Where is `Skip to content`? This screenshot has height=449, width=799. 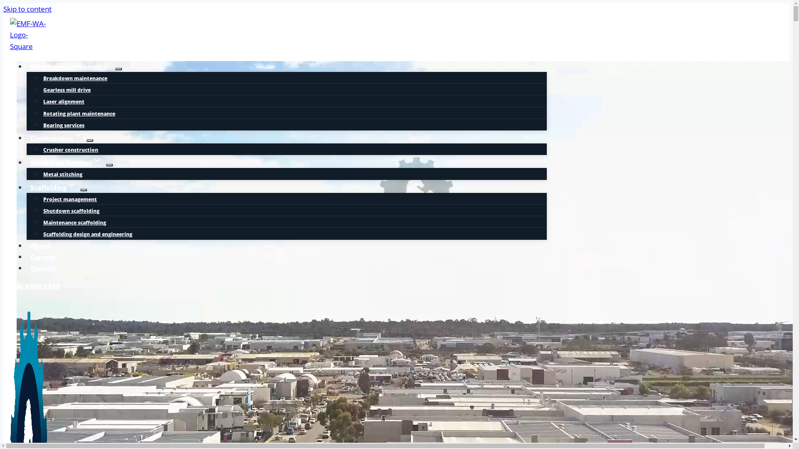 Skip to content is located at coordinates (27, 9).